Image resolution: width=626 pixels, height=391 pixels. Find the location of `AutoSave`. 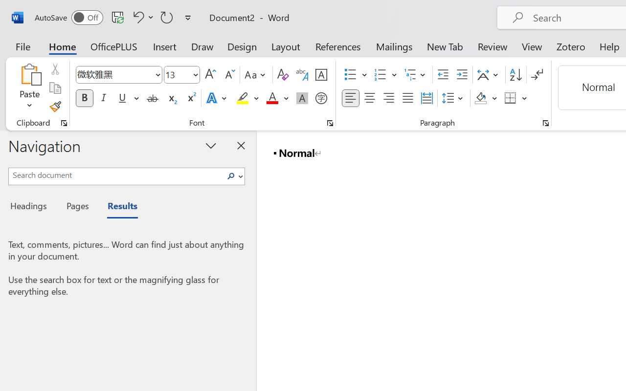

AutoSave is located at coordinates (68, 18).